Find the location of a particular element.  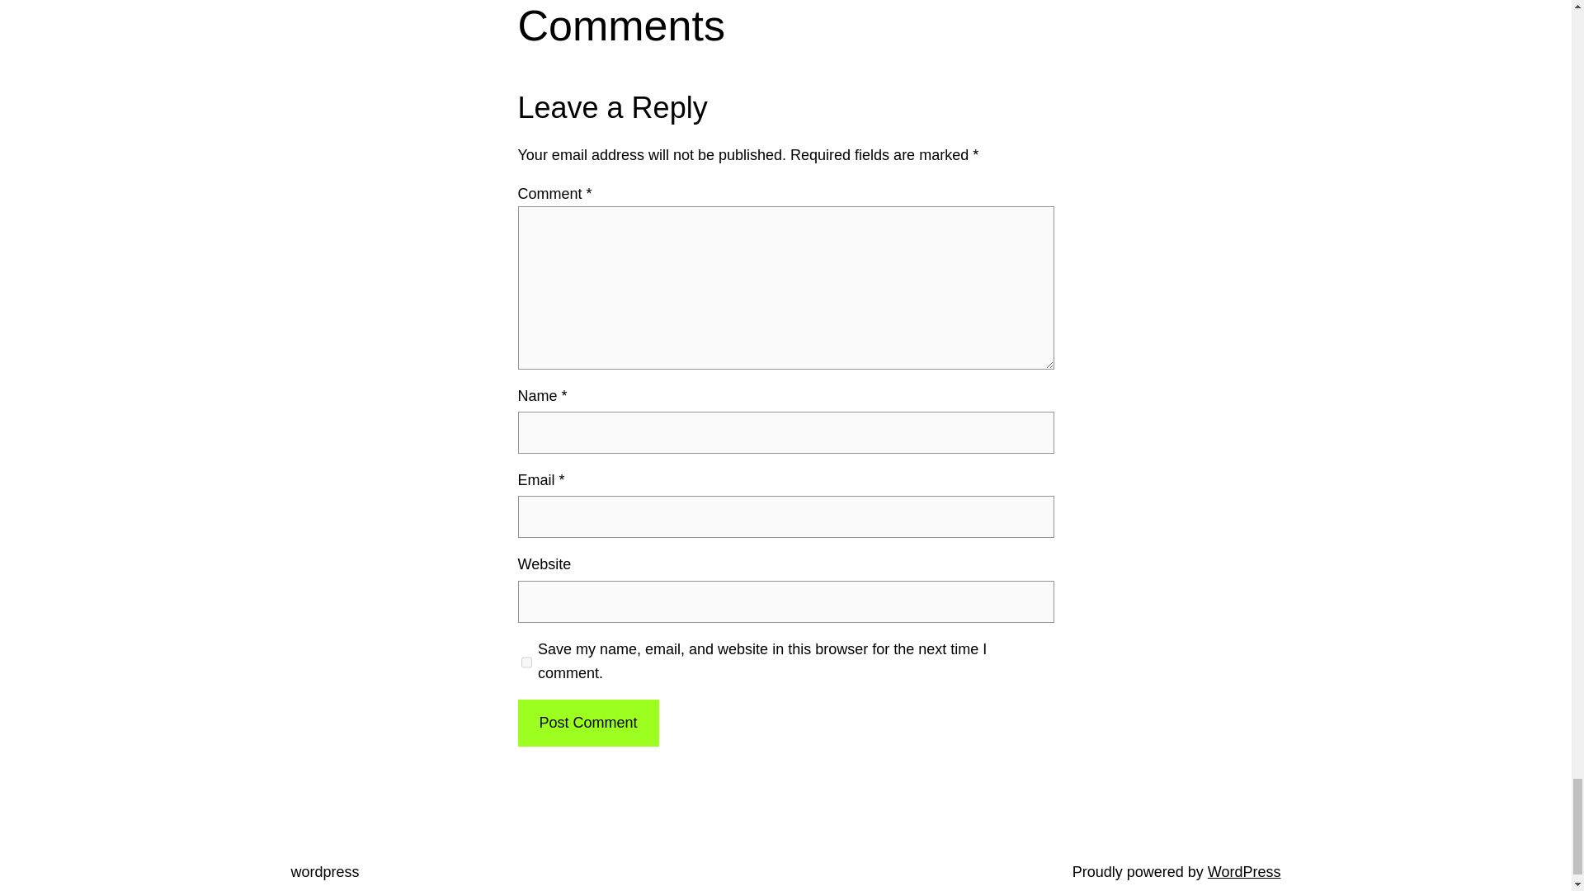

wordpress is located at coordinates (324, 871).